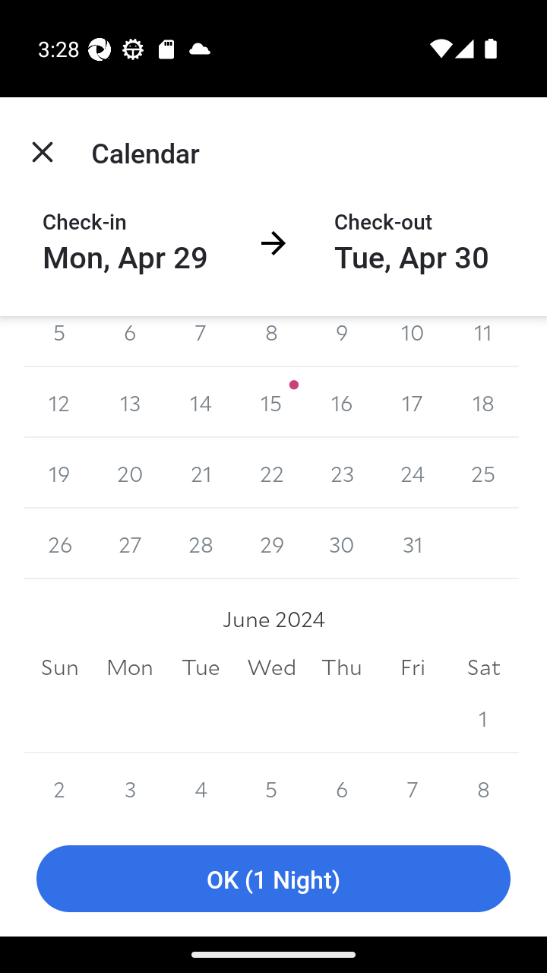 The width and height of the screenshot is (547, 973). Describe the element at coordinates (412, 787) in the screenshot. I see `7 7 June 2024` at that location.